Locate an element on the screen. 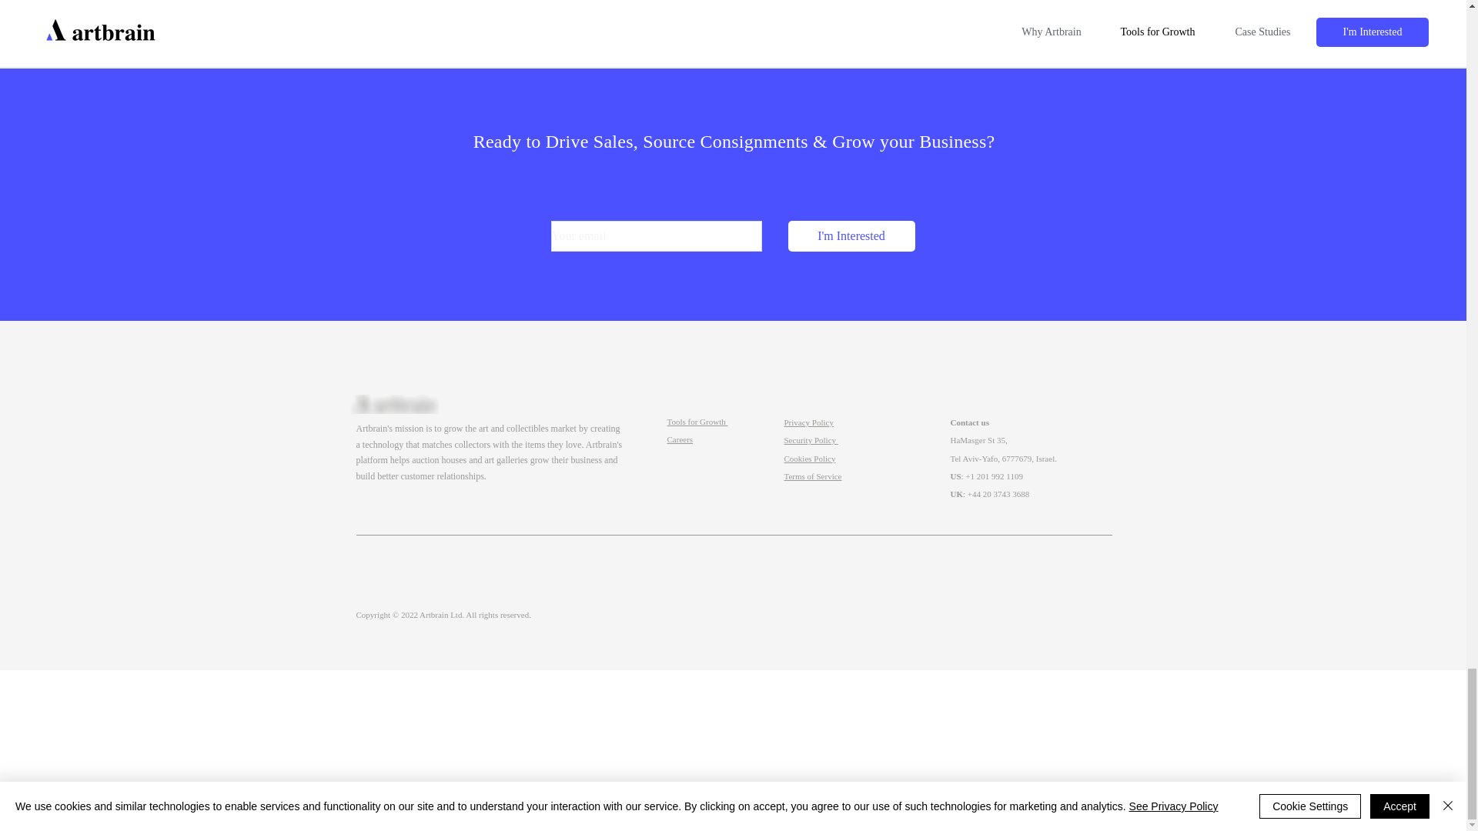 This screenshot has width=1478, height=831. Privacy Policy is located at coordinates (808, 422).